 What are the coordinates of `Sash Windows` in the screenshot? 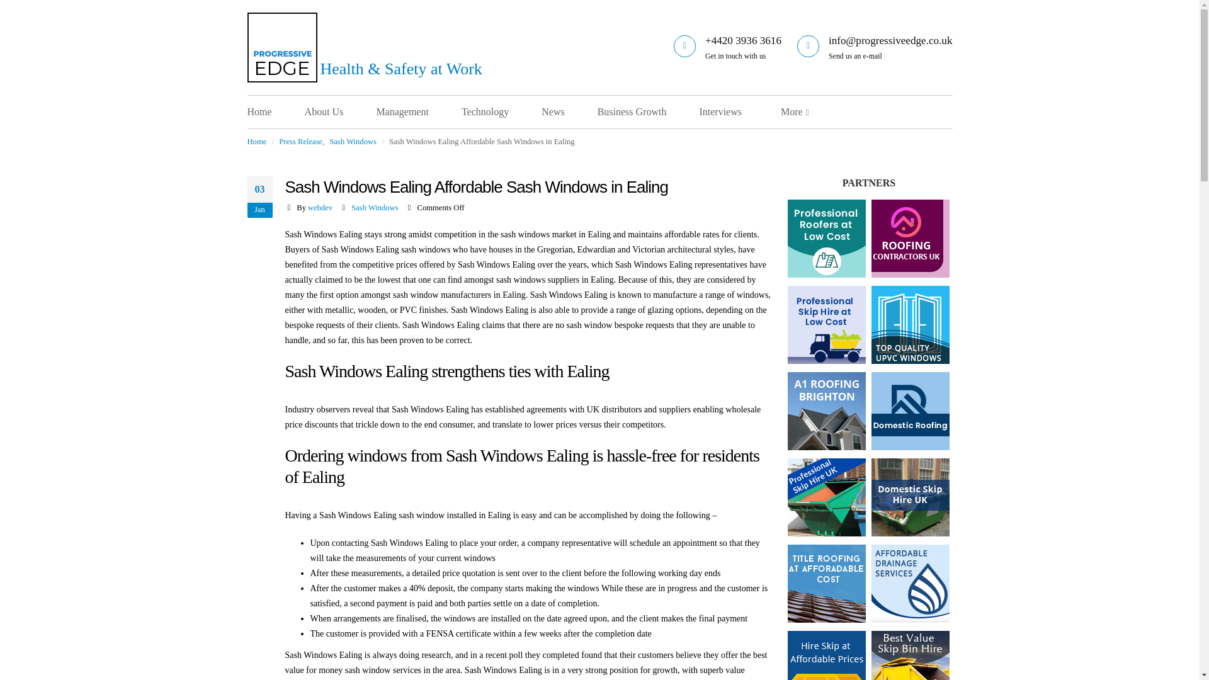 It's located at (374, 207).